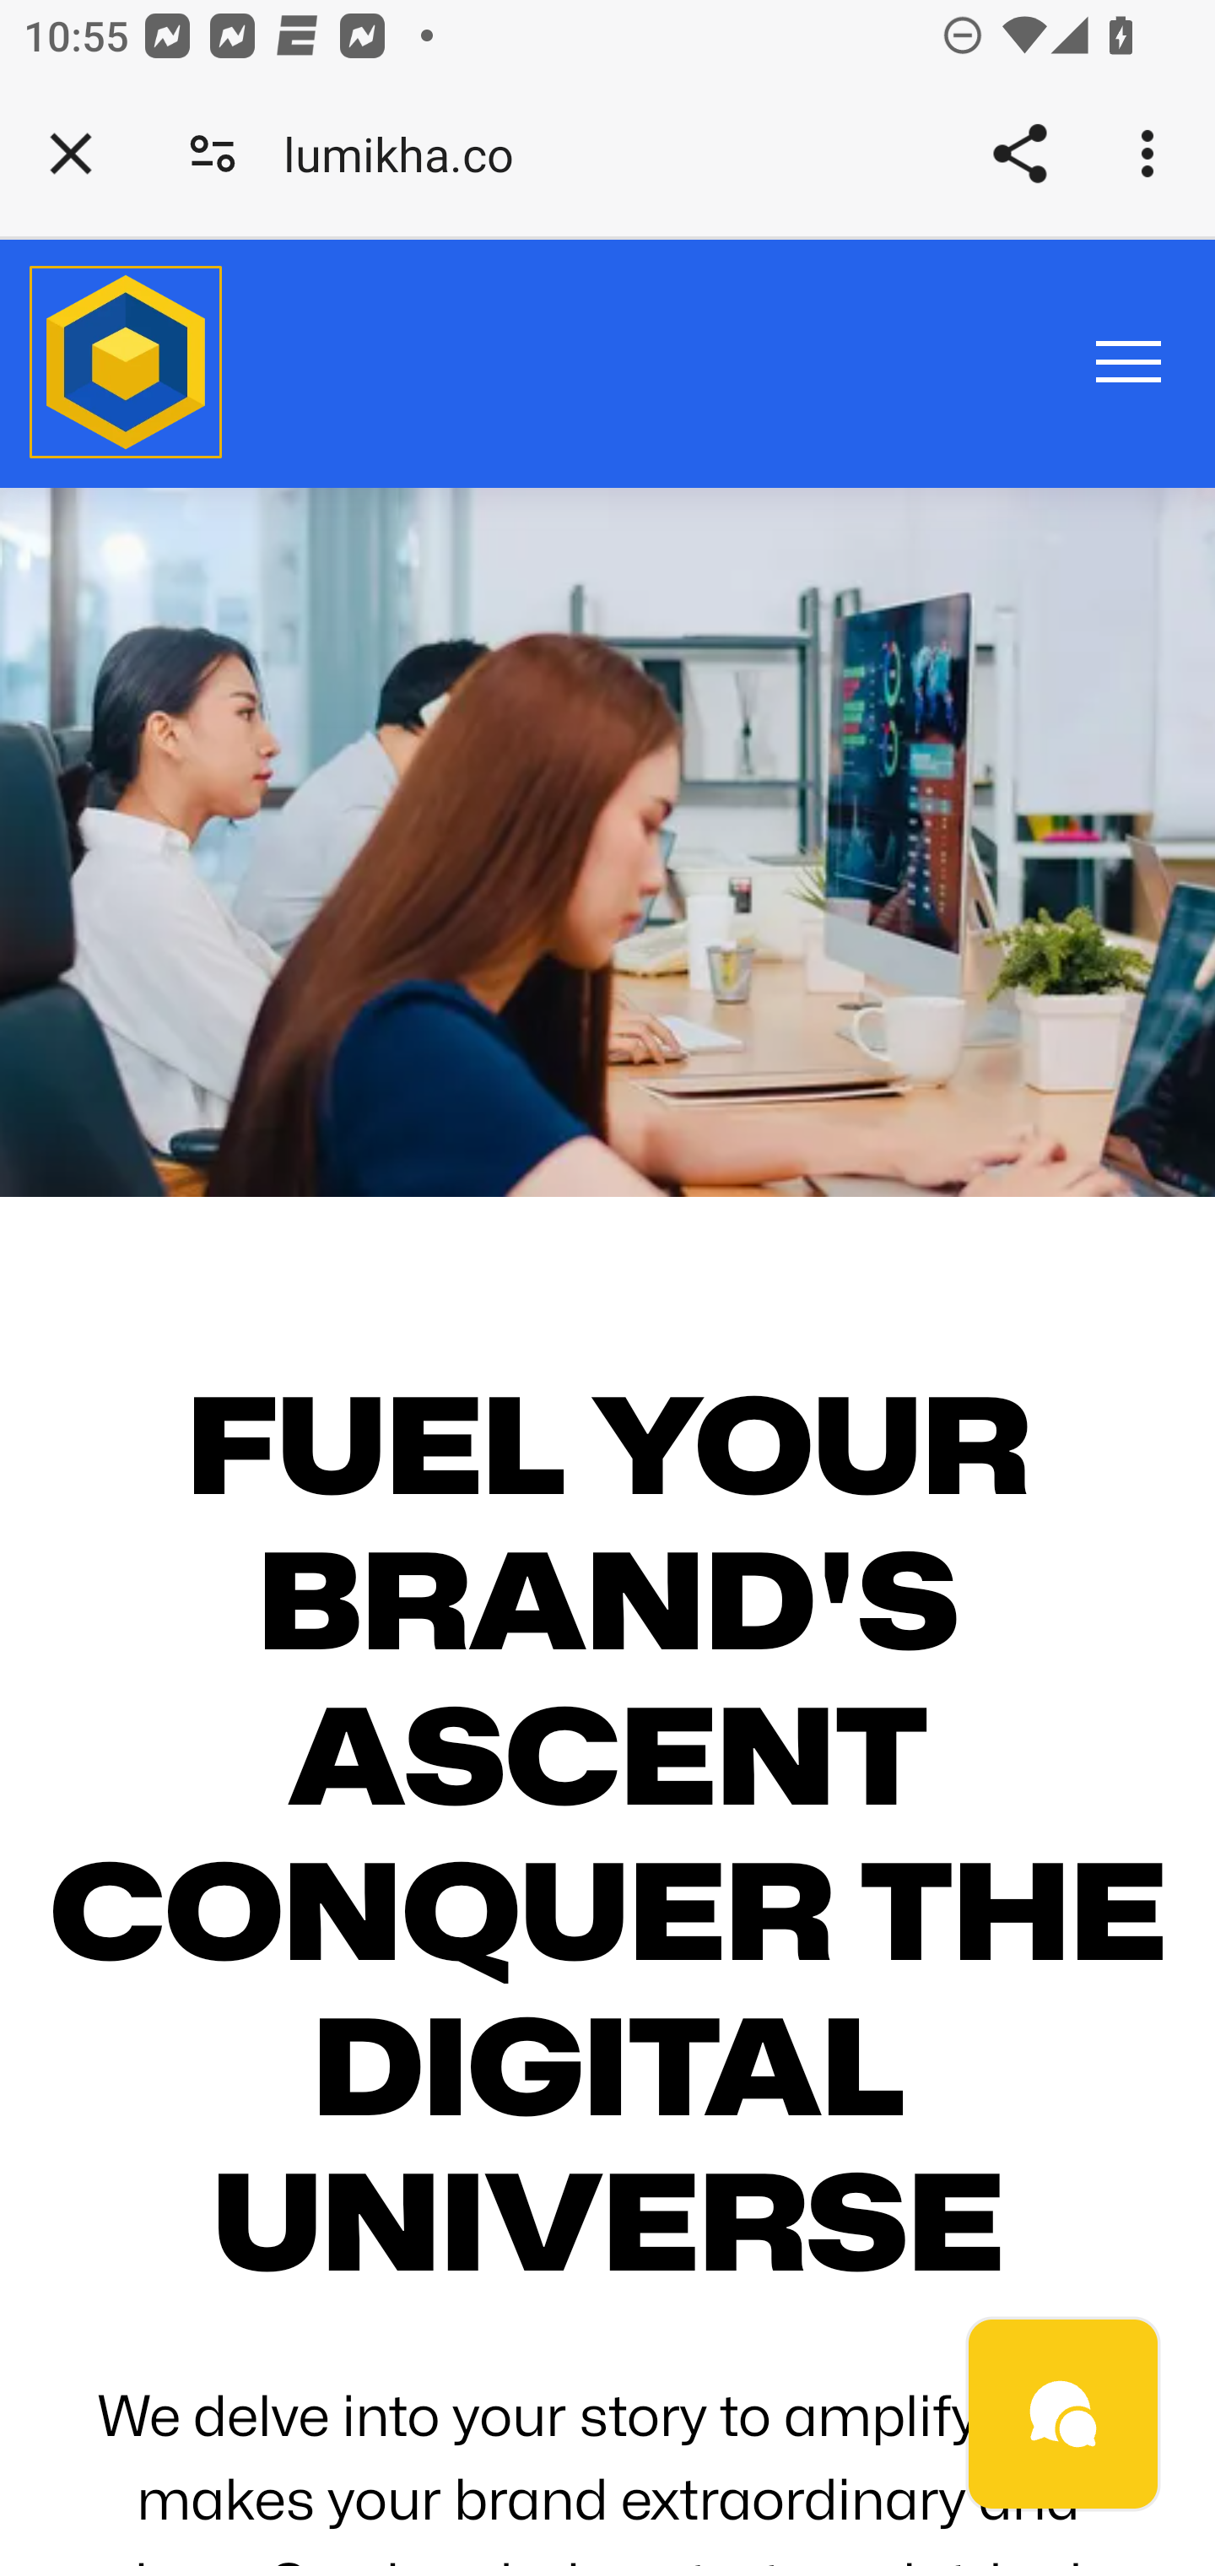 The width and height of the screenshot is (1215, 2566). What do you see at coordinates (213, 154) in the screenshot?
I see `Connection is secure` at bounding box center [213, 154].